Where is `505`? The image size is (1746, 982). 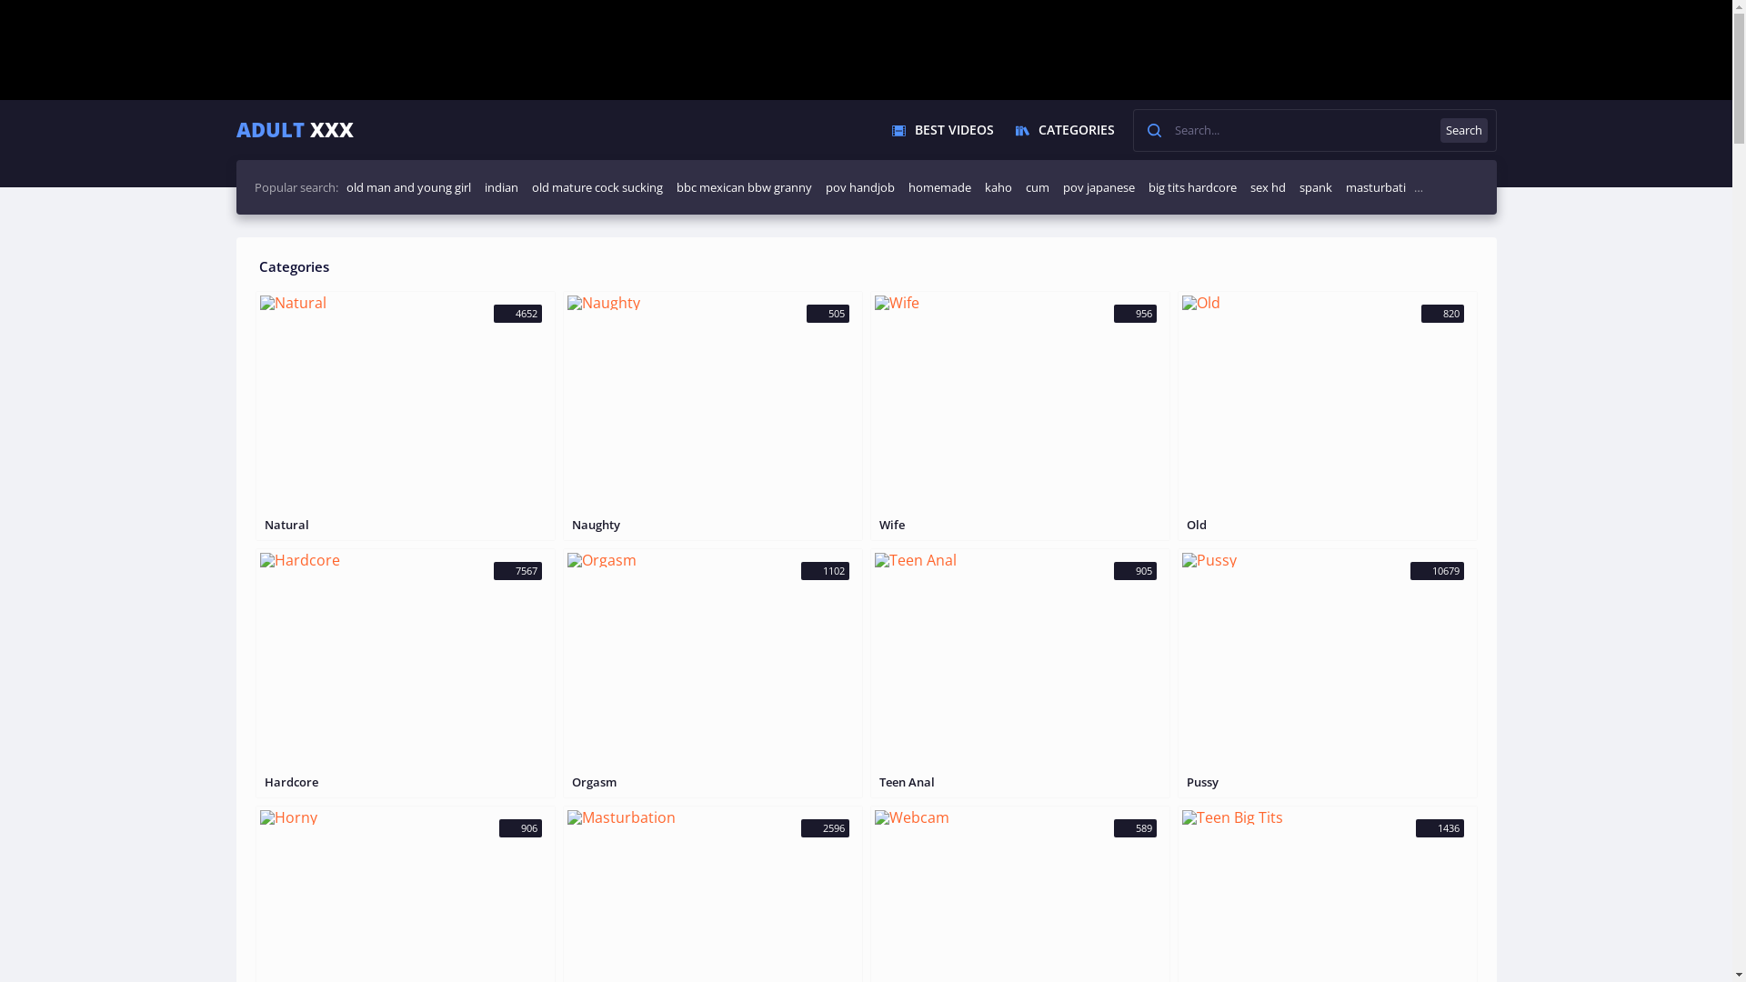
505 is located at coordinates (713, 405).